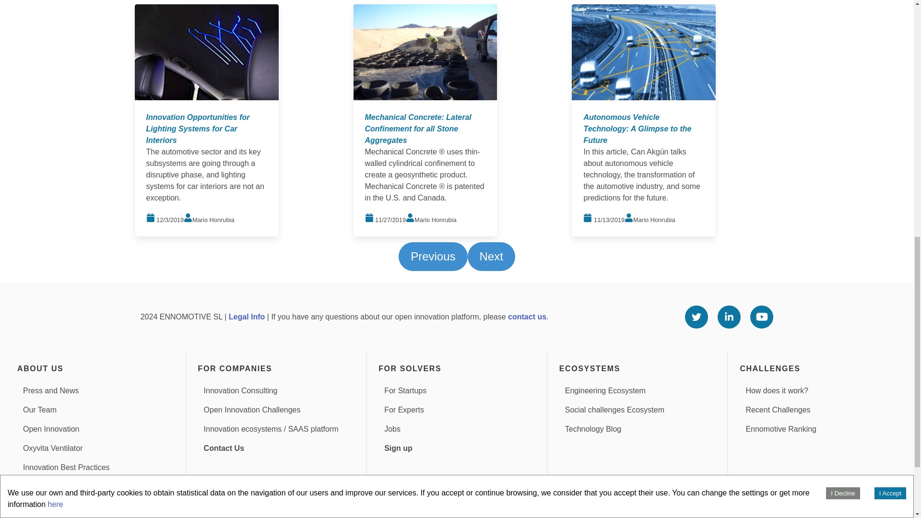 This screenshot has height=518, width=921. I want to click on Previous, so click(433, 256).